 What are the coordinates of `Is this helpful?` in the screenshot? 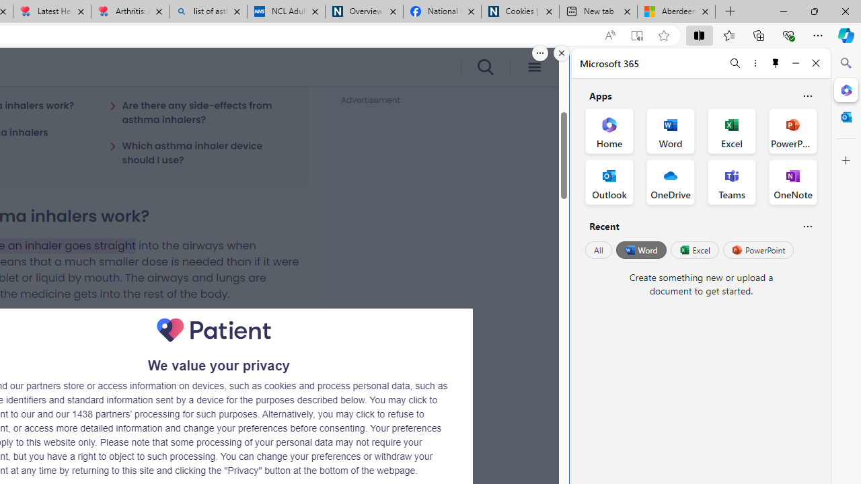 It's located at (807, 226).